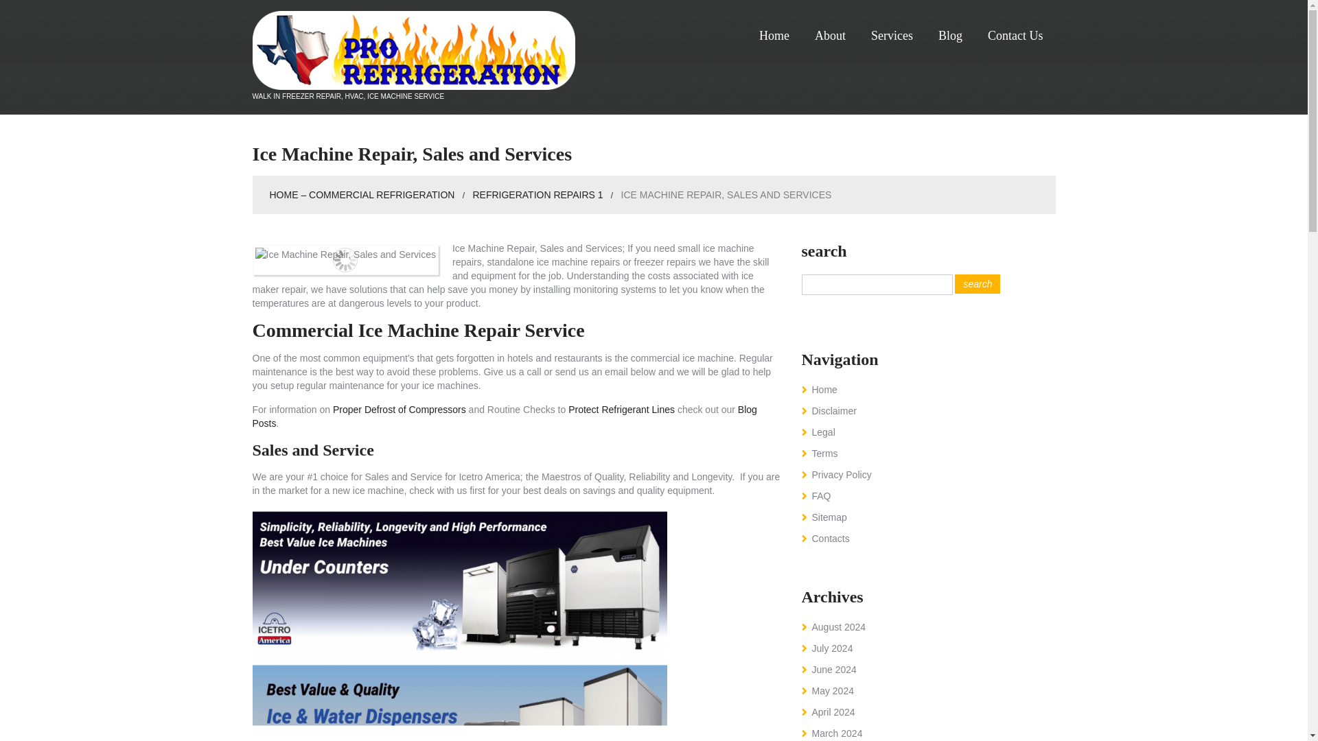 This screenshot has height=741, width=1318. Describe the element at coordinates (537, 195) in the screenshot. I see `REFRIGERATION REPAIRS 1` at that location.